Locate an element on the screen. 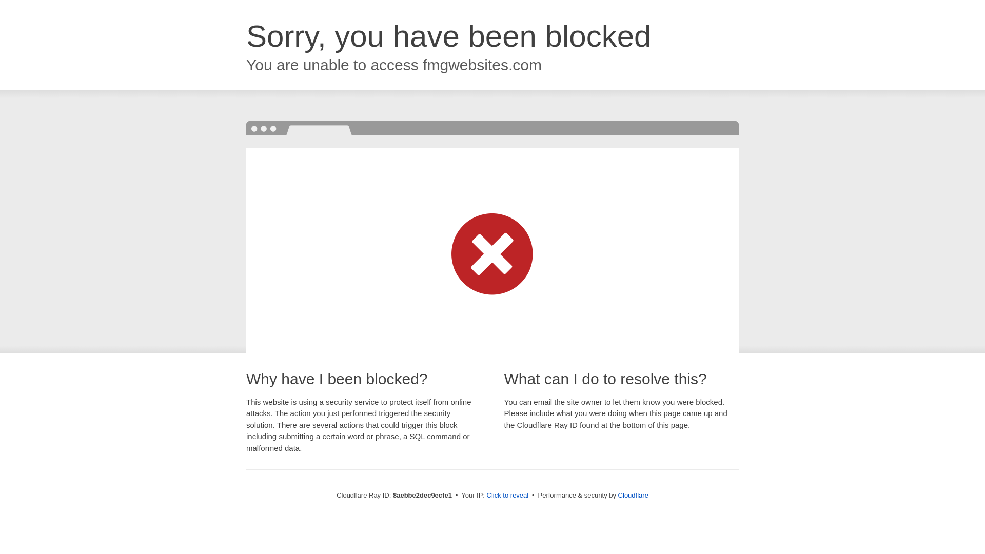 The width and height of the screenshot is (985, 554). Click to reveal is located at coordinates (508, 496).